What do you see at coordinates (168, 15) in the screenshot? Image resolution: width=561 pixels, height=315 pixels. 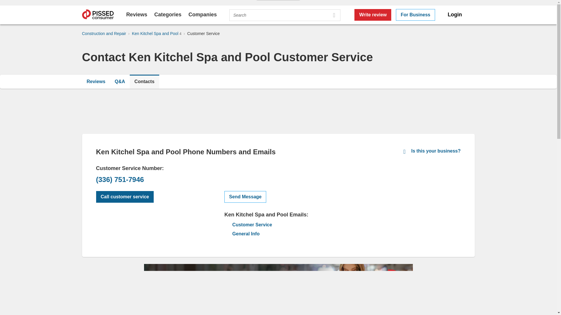 I see `Categories` at bounding box center [168, 15].